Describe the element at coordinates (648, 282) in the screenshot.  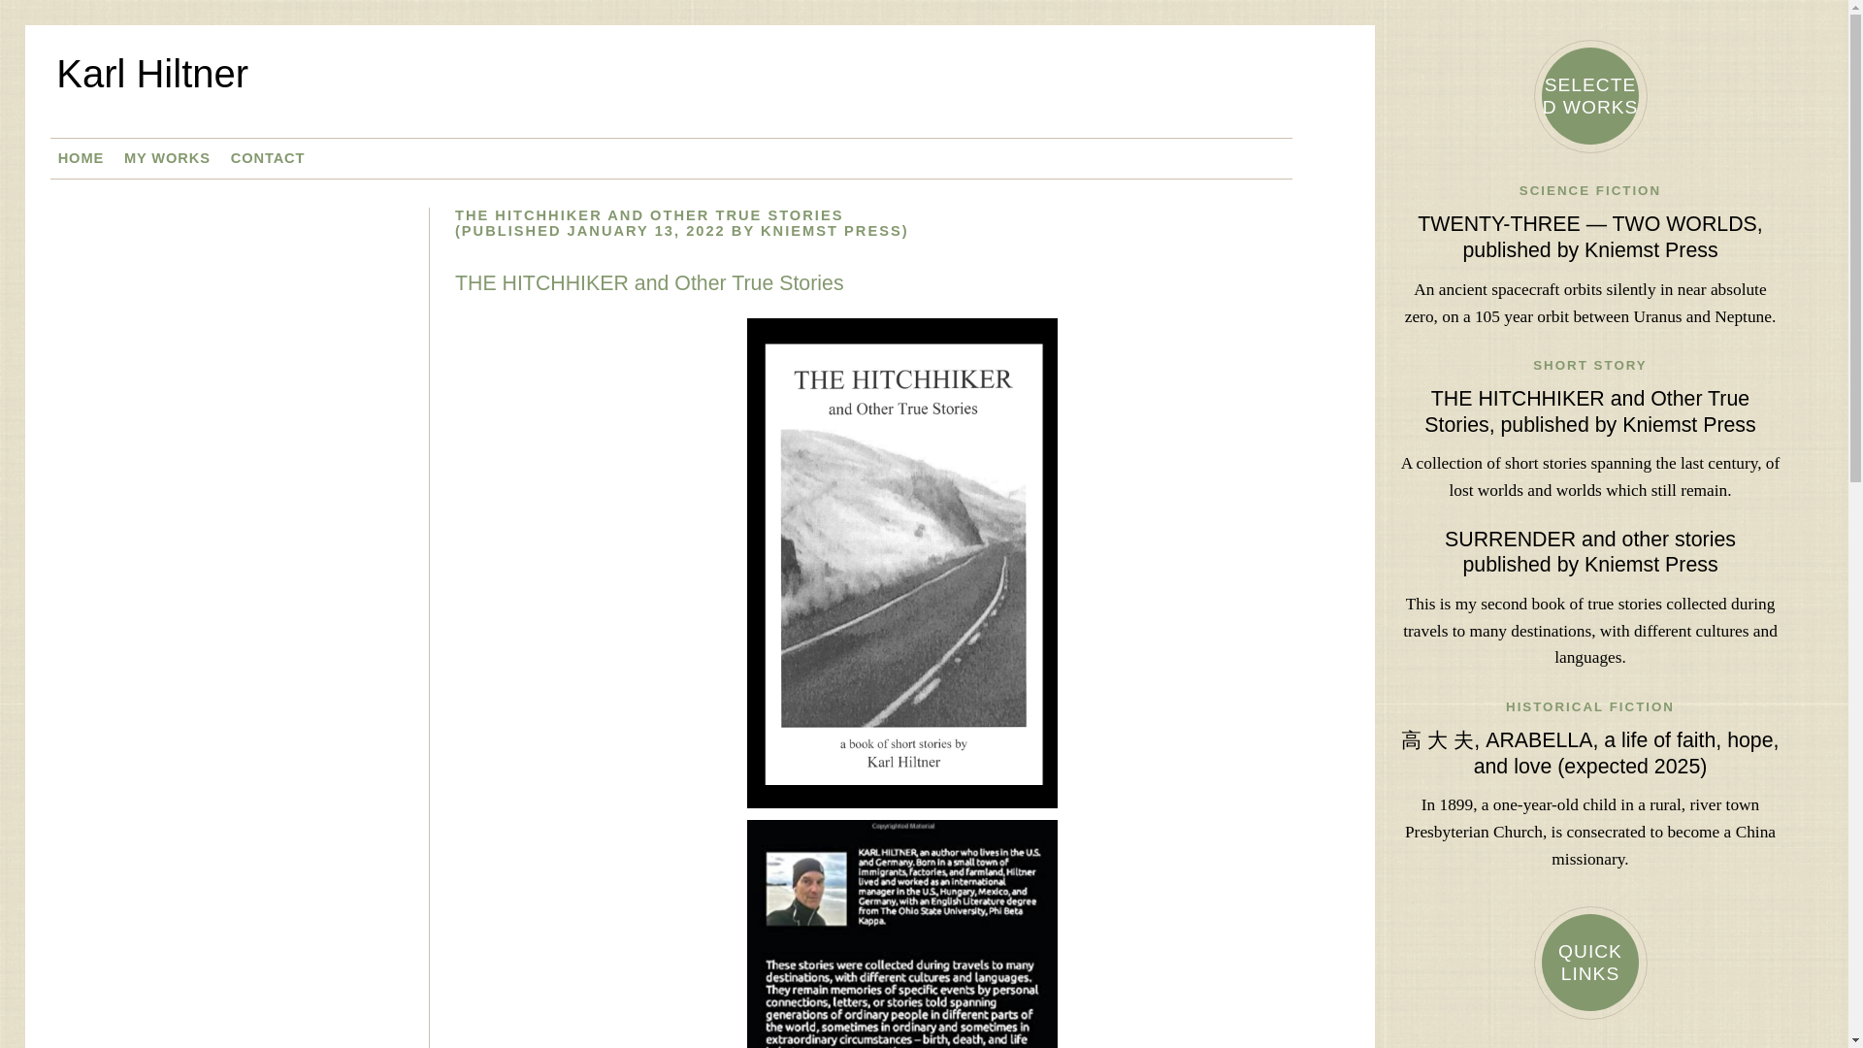
I see `THE HITCHHIKER and Other True Stories` at that location.